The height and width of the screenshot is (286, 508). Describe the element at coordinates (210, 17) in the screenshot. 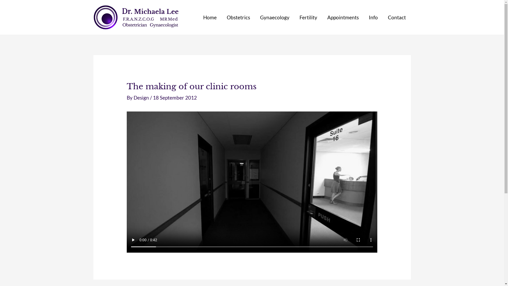

I see `Home` at that location.